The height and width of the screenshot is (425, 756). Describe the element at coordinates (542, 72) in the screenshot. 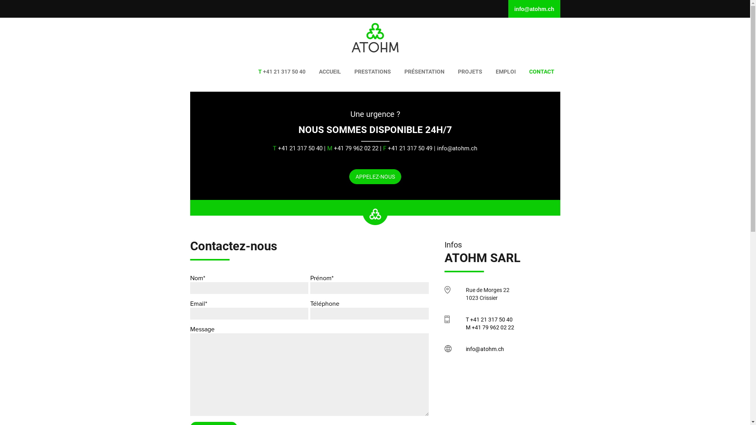

I see `CONTACT` at that location.